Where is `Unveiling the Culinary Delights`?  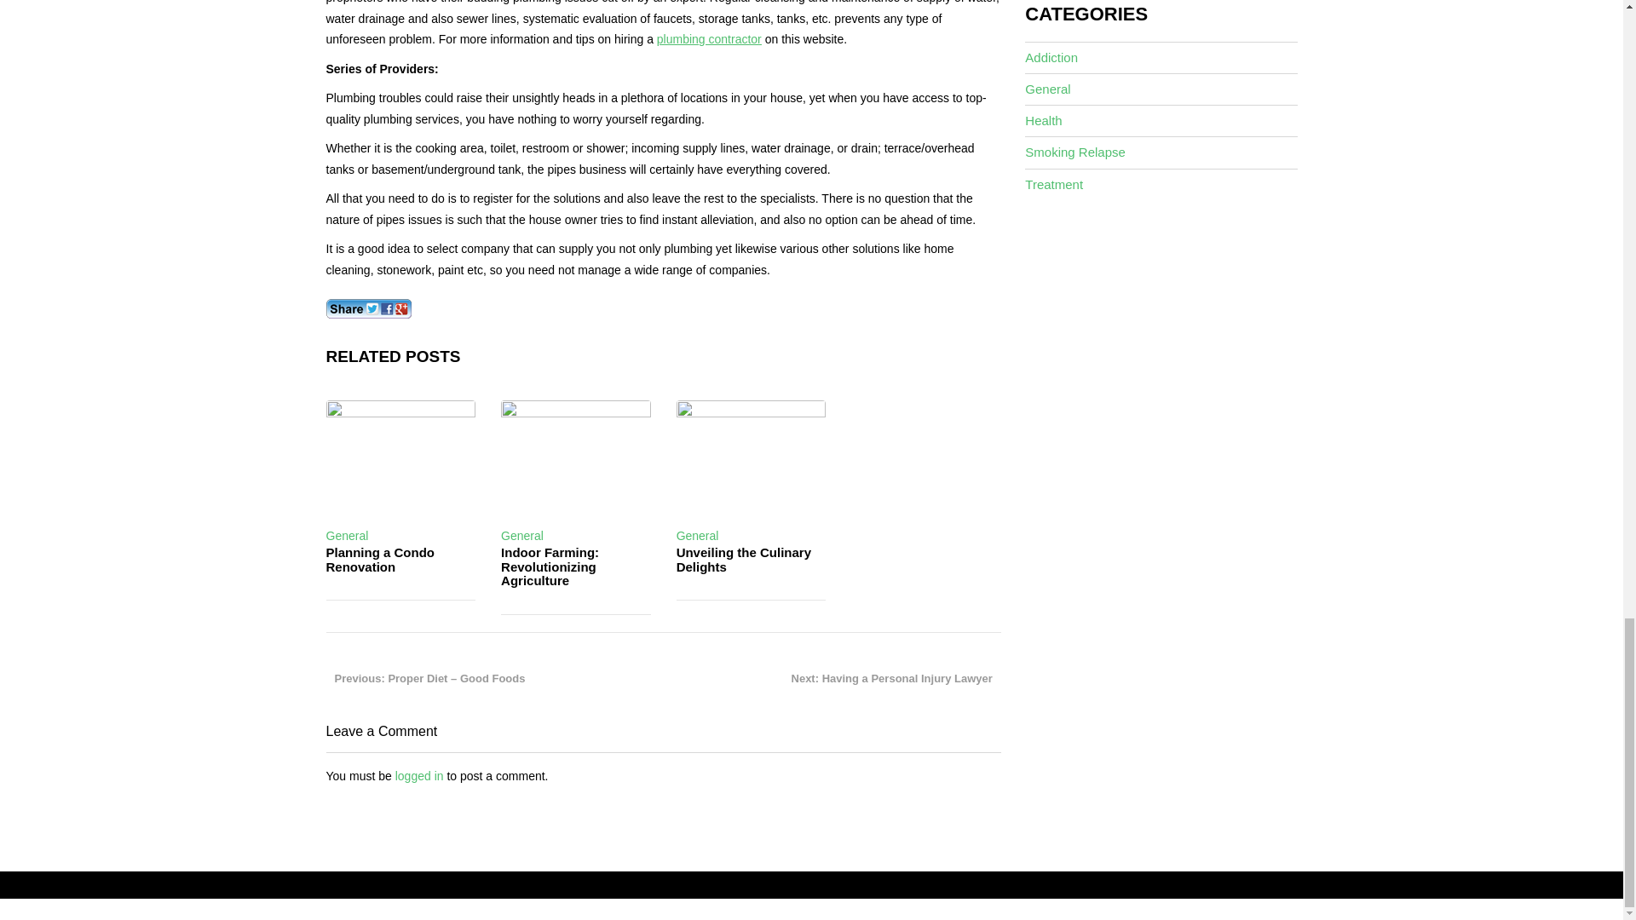
Unveiling the Culinary Delights is located at coordinates (744, 559).